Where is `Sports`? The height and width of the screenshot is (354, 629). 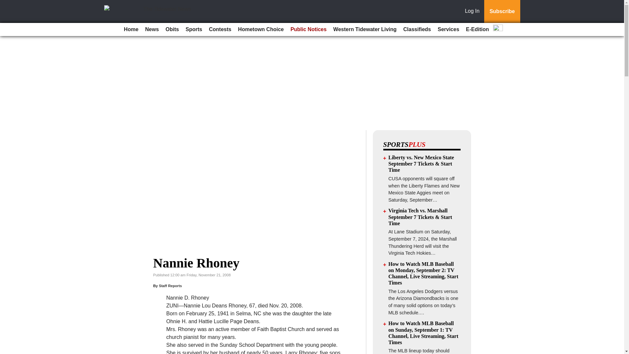 Sports is located at coordinates (194, 29).